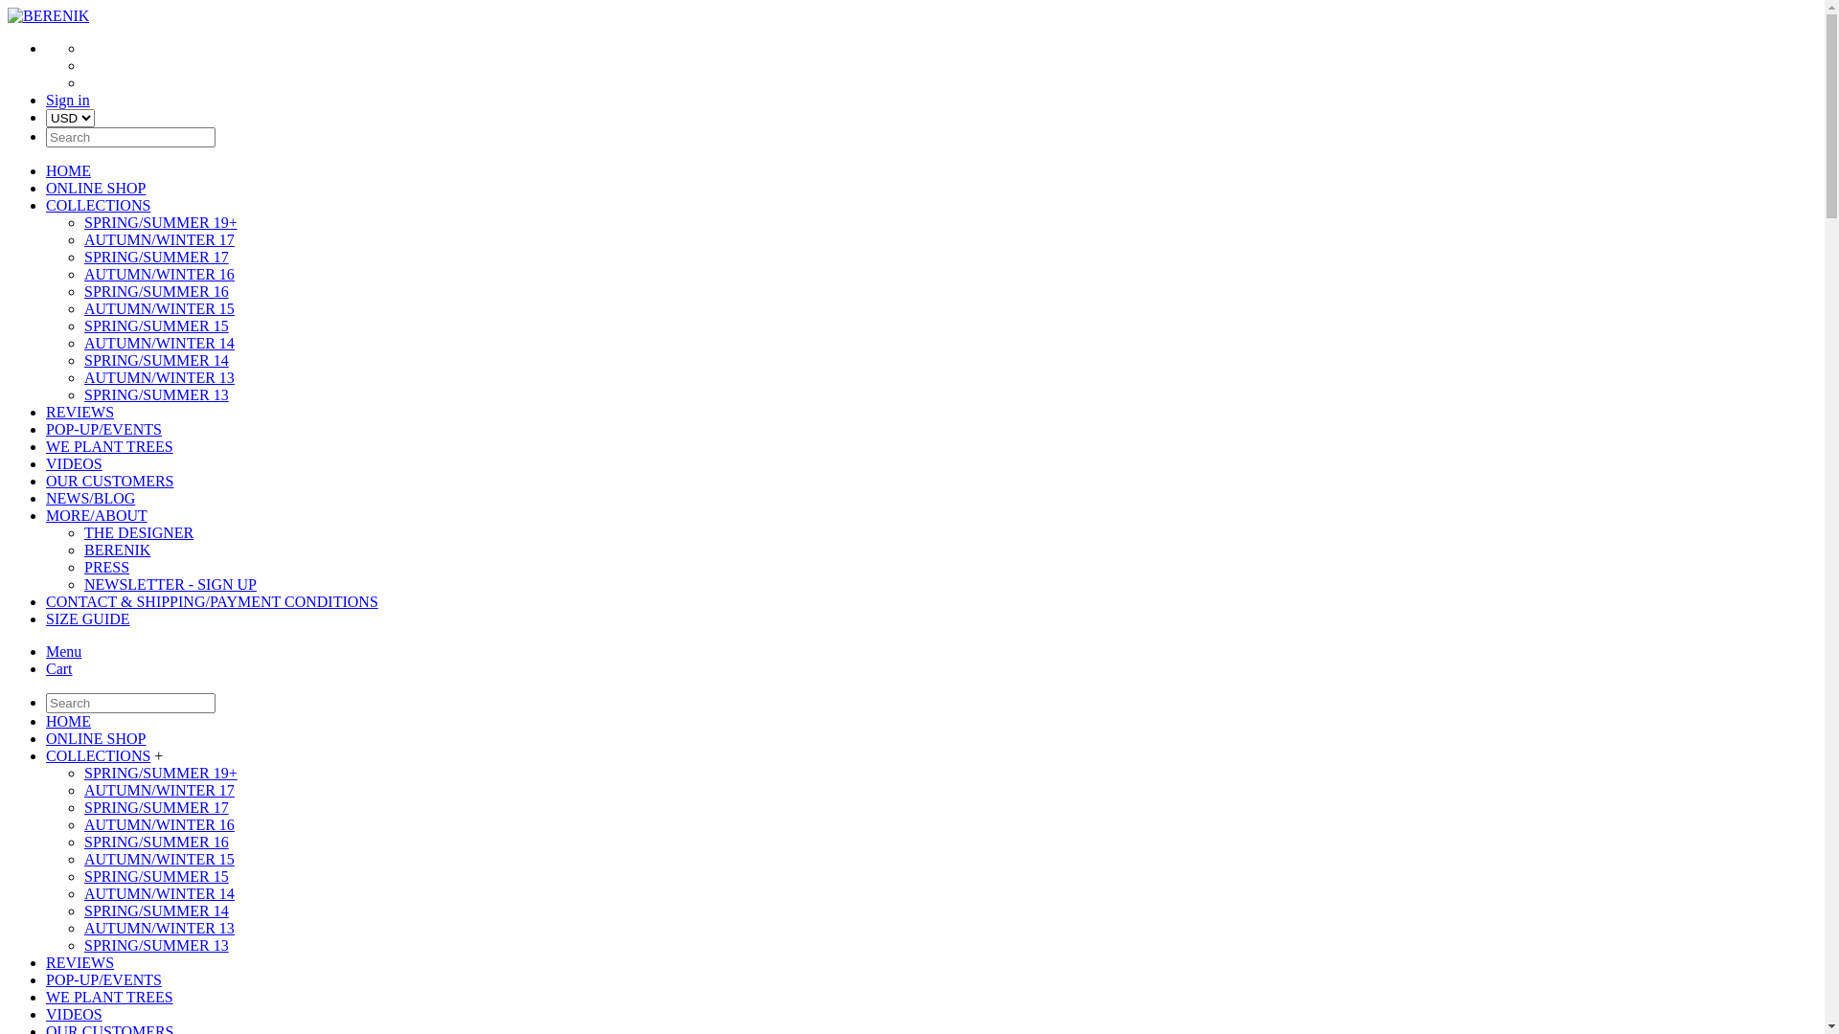  What do you see at coordinates (109, 998) in the screenshot?
I see `WE PLANT TREES` at bounding box center [109, 998].